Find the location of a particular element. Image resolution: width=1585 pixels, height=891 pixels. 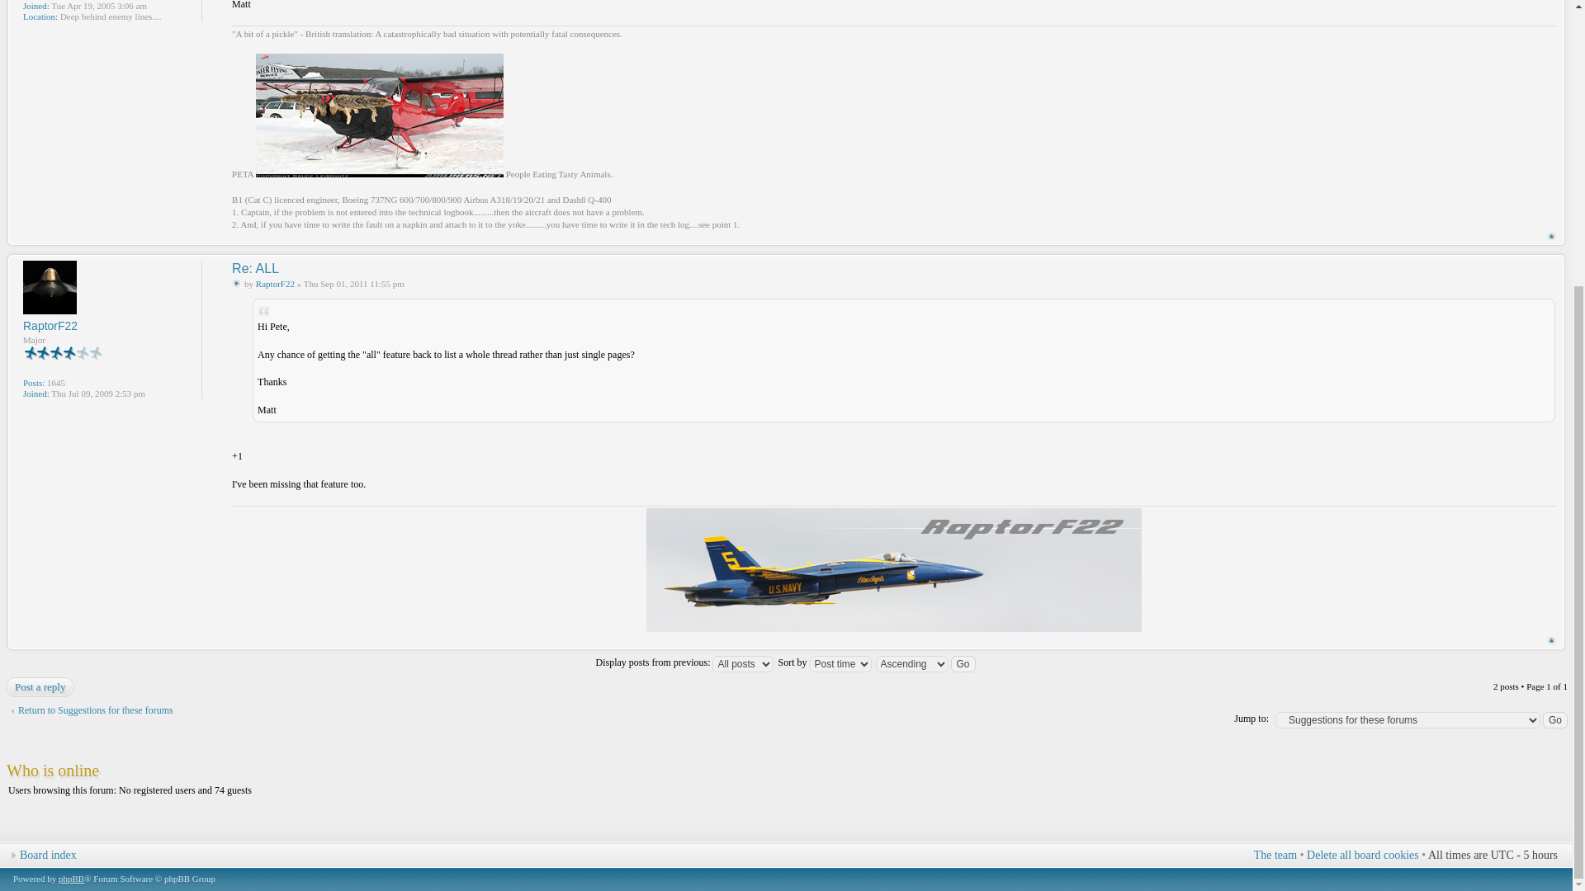

RaptorF22 is located at coordinates (50, 325).